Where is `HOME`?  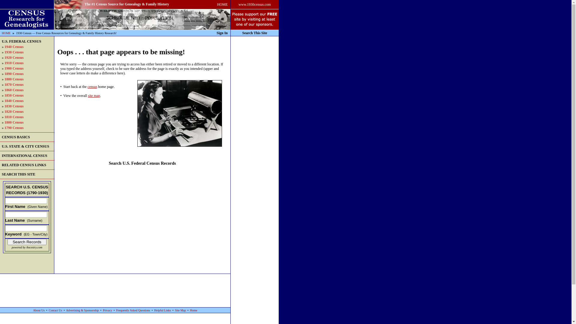 HOME is located at coordinates (223, 5).